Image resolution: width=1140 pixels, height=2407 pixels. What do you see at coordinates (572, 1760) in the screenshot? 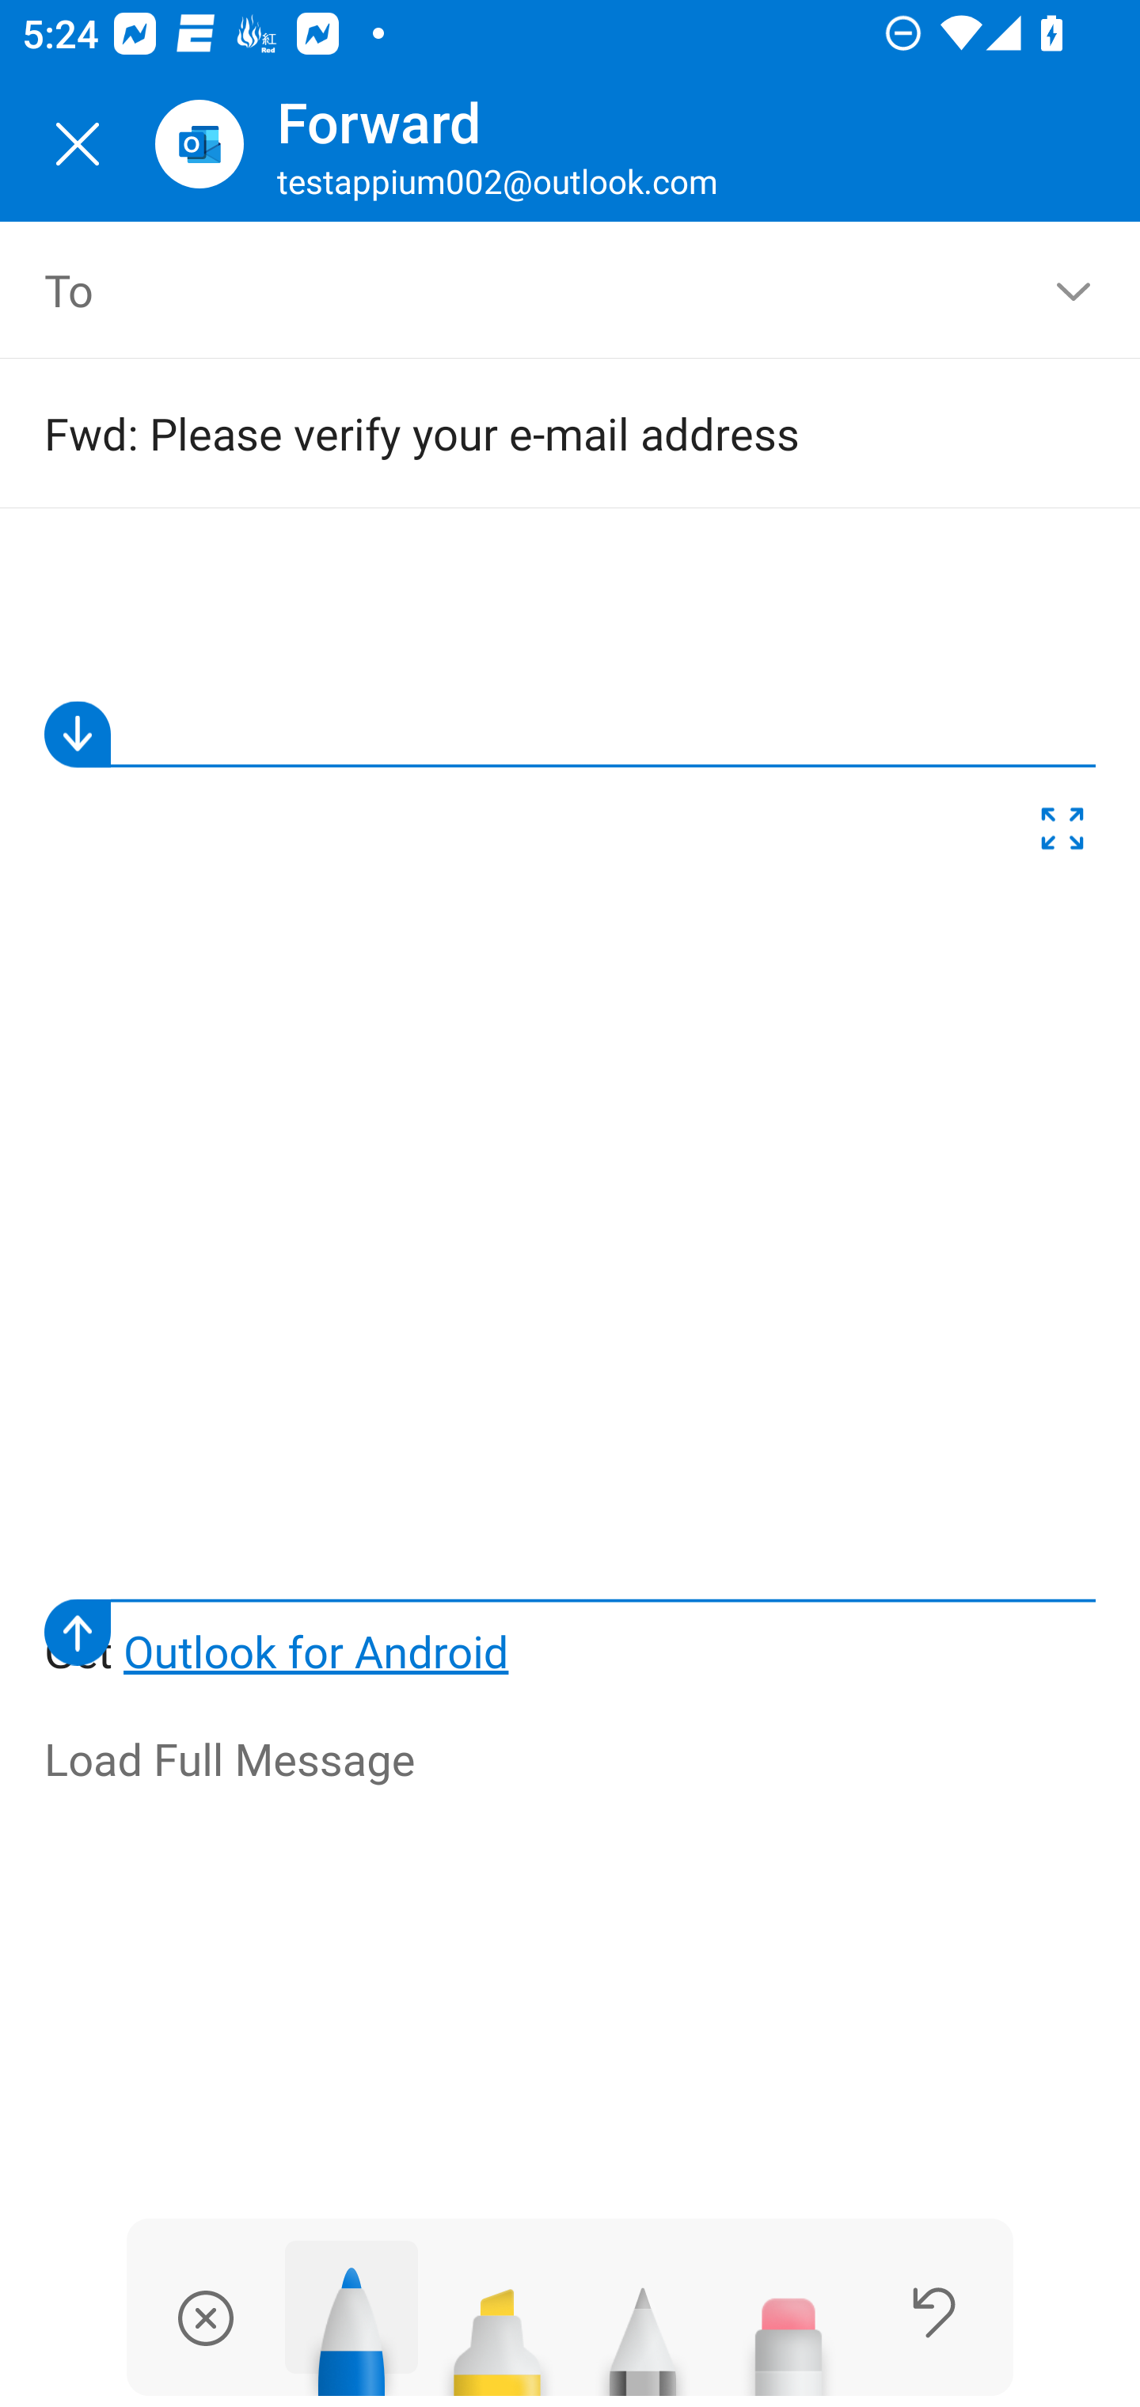
I see `Load Full Message` at bounding box center [572, 1760].